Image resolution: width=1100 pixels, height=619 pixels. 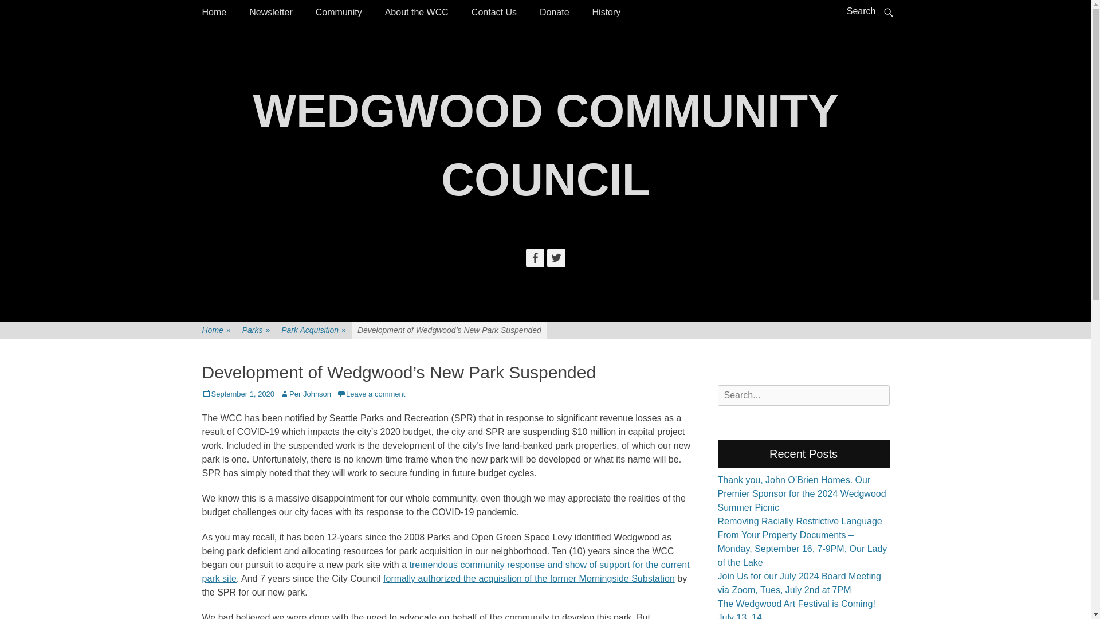 What do you see at coordinates (554, 13) in the screenshot?
I see `Donate` at bounding box center [554, 13].